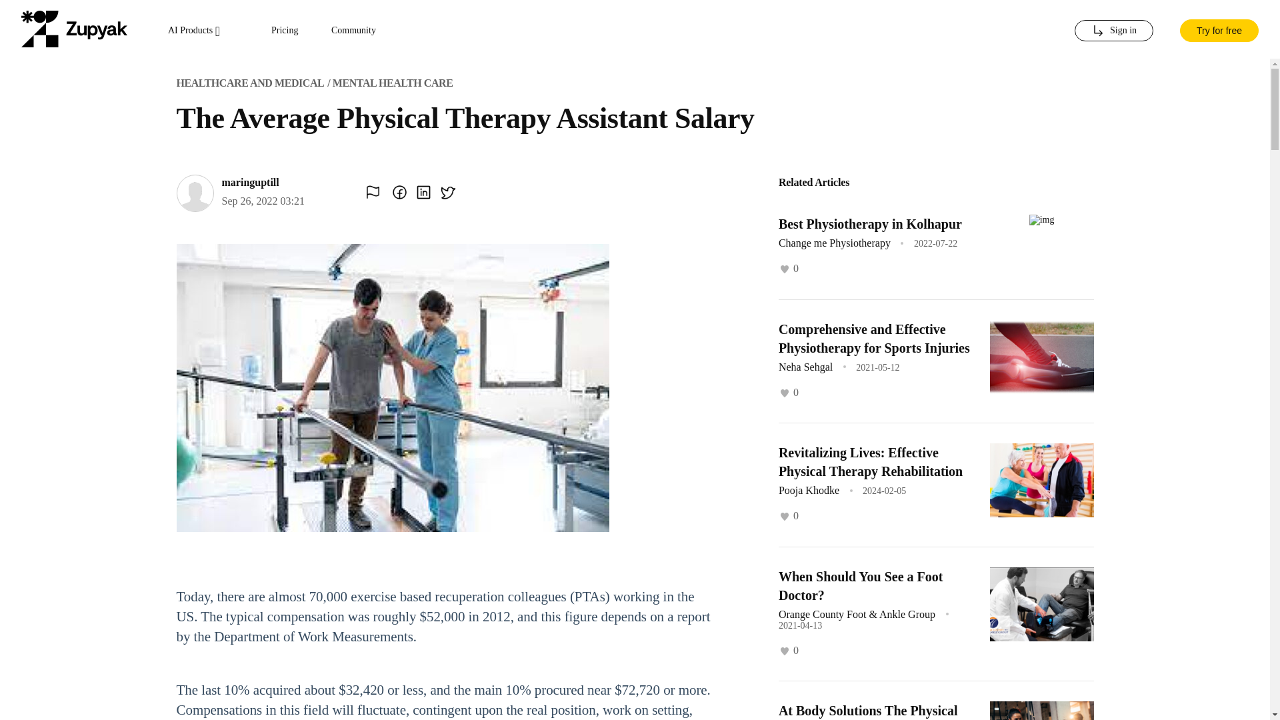  What do you see at coordinates (870, 224) in the screenshot?
I see `Best Physiotherapy in Kolhapur` at bounding box center [870, 224].